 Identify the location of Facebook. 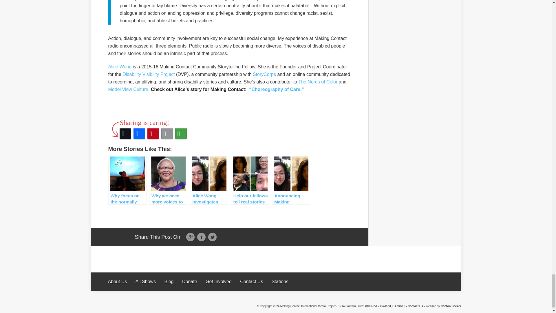
(139, 133).